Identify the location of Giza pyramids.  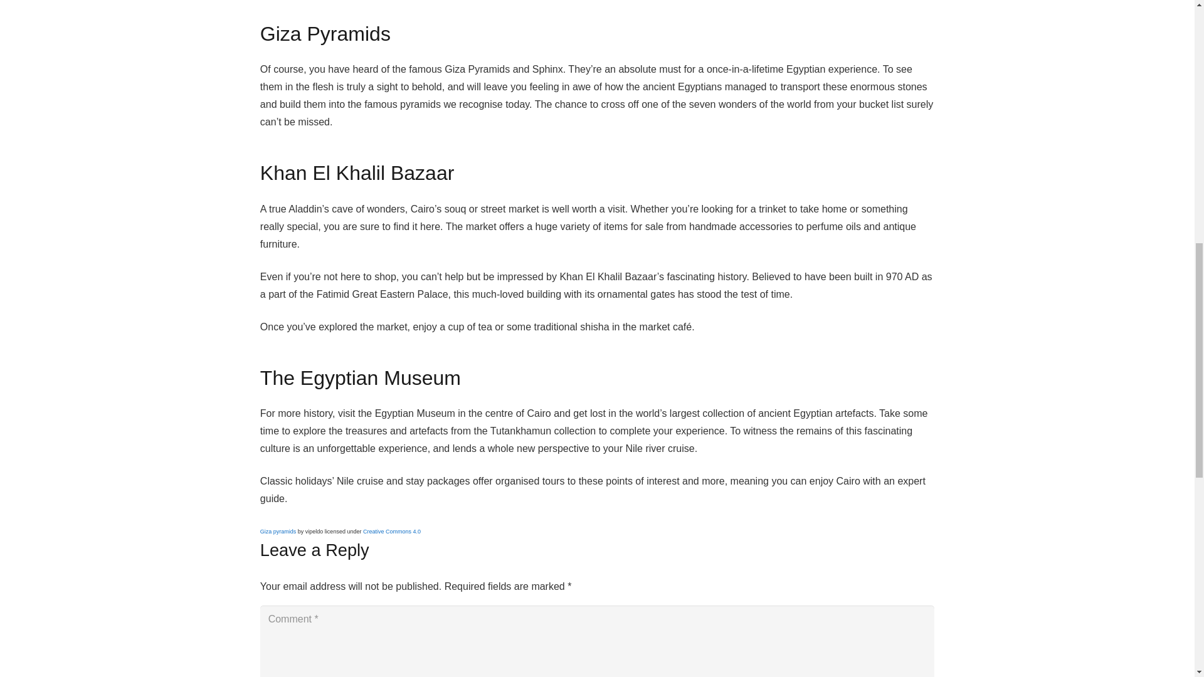
(278, 532).